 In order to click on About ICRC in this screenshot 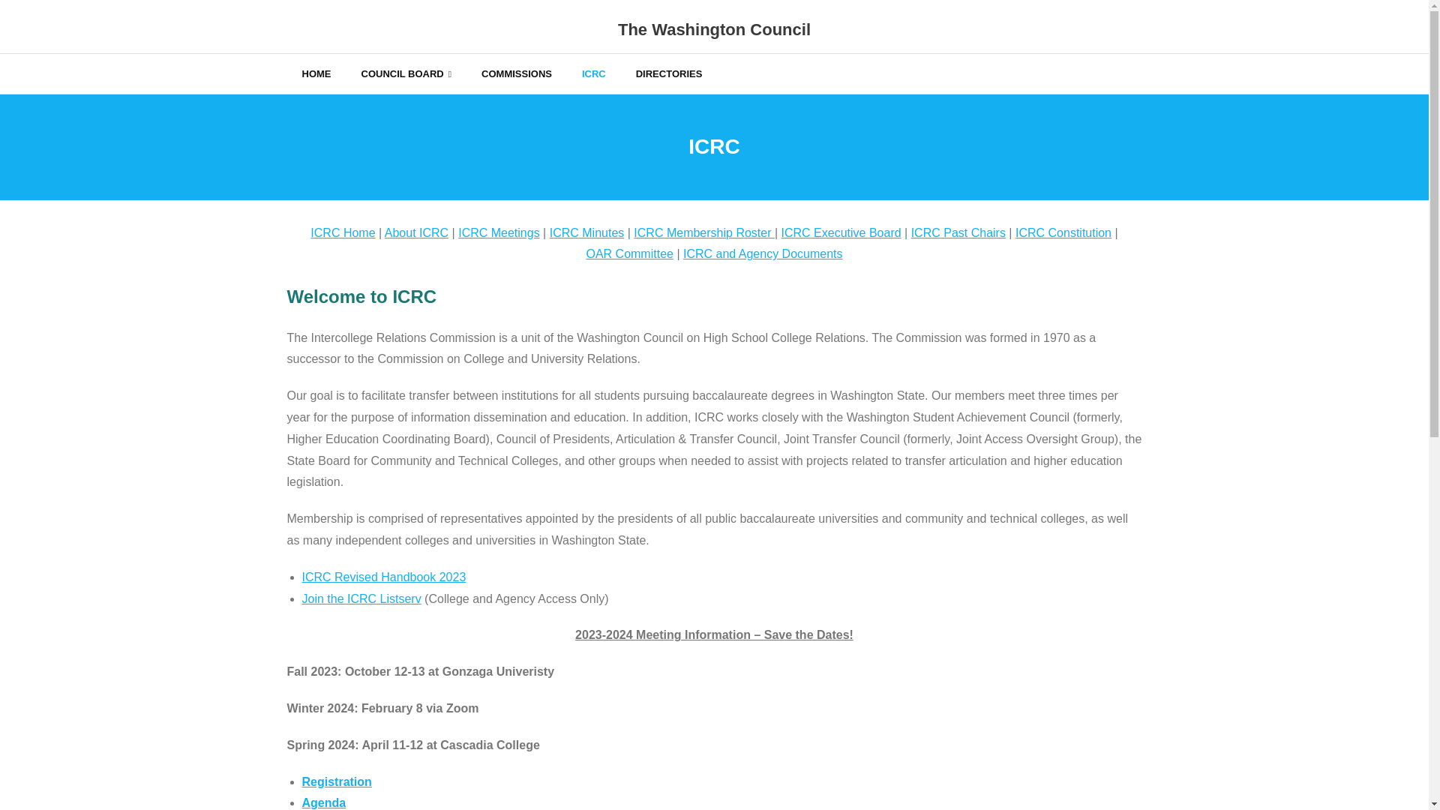, I will do `click(415, 232)`.